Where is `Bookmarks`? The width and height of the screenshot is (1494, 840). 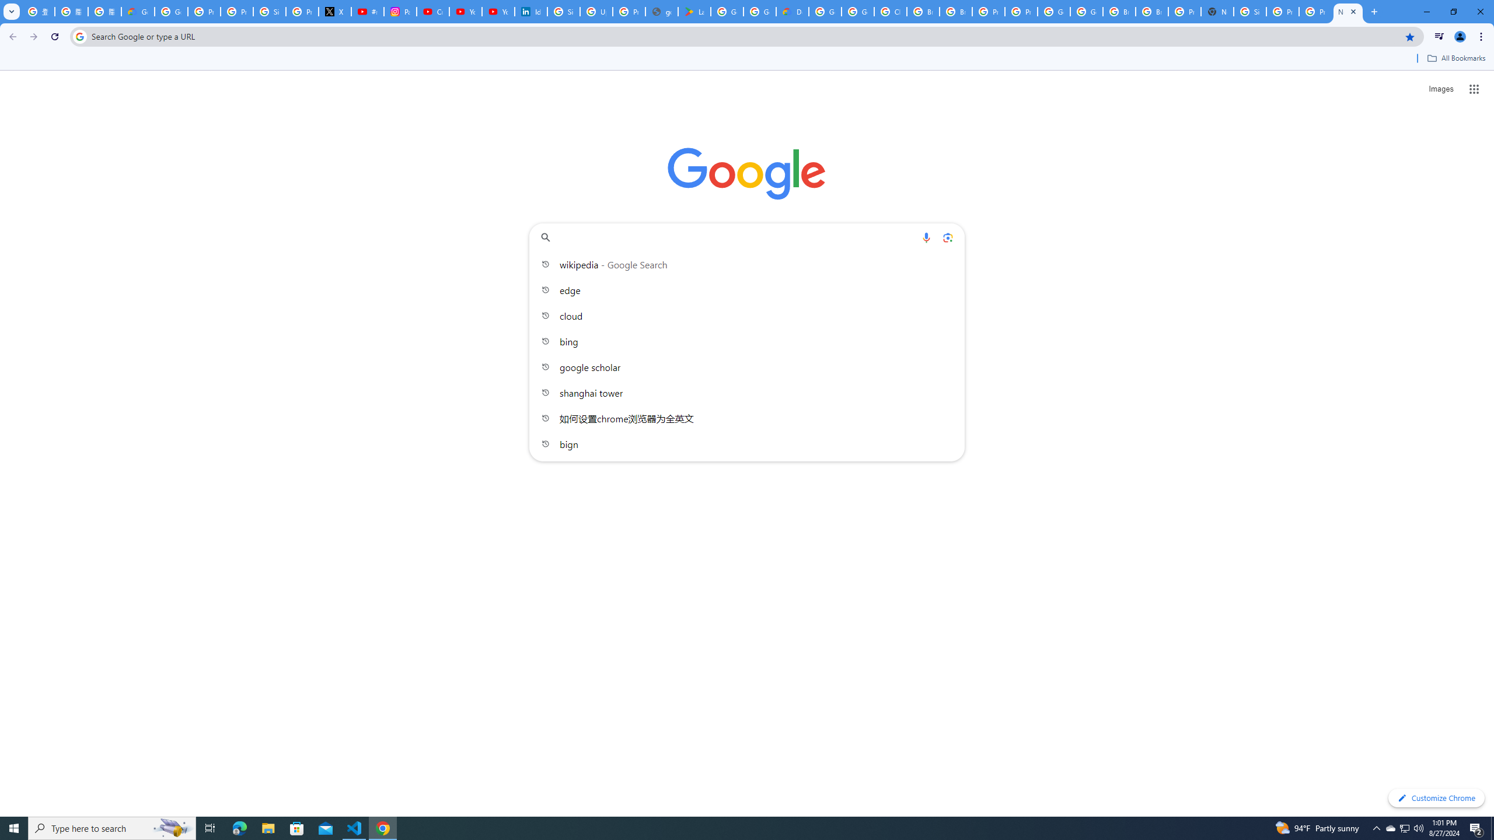 Bookmarks is located at coordinates (747, 60).